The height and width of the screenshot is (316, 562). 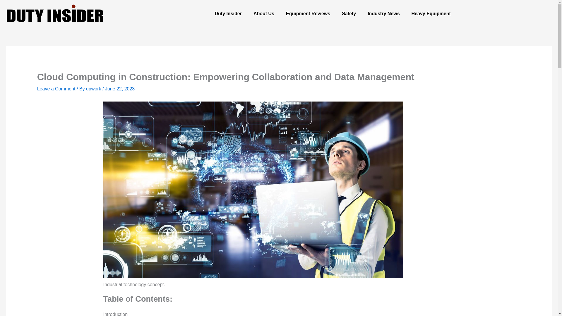 What do you see at coordinates (431, 13) in the screenshot?
I see `Heavy Equipment` at bounding box center [431, 13].